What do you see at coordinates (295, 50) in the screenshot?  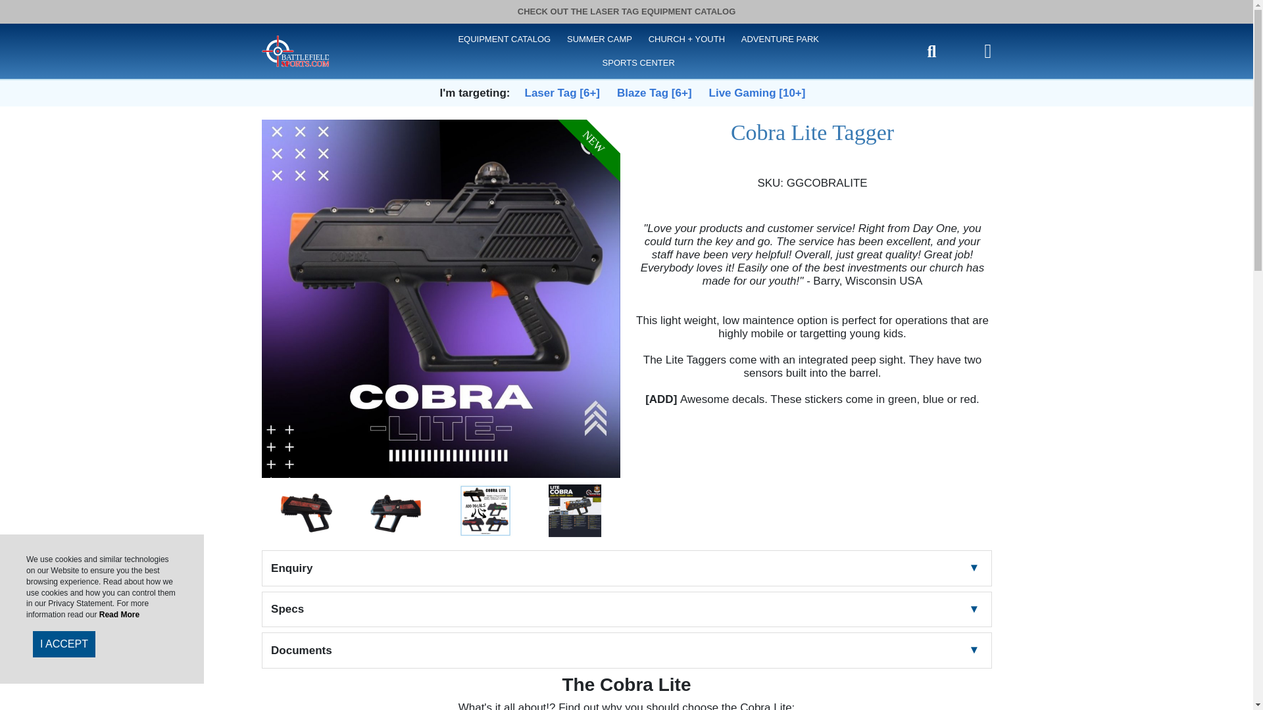 I see `laser tag equipment` at bounding box center [295, 50].